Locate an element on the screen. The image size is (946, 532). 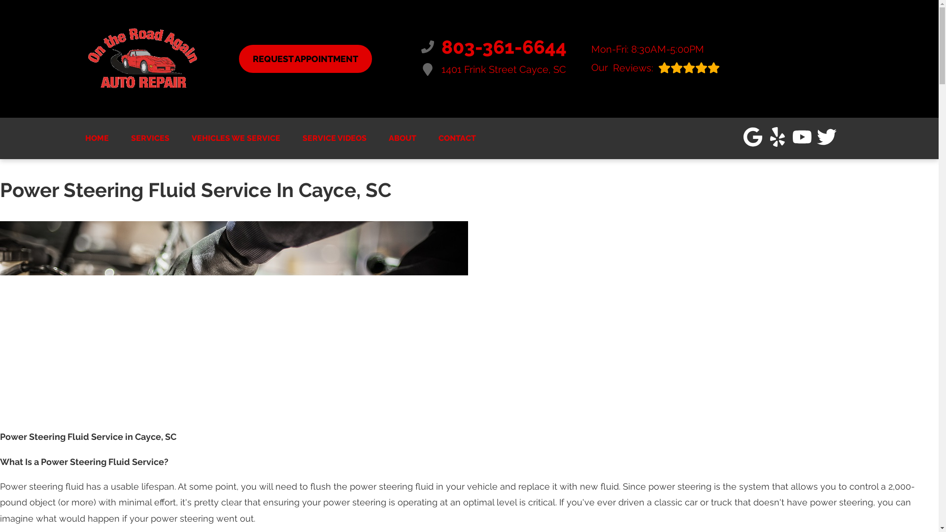
On The Road Again Auto Repair is located at coordinates (493, 47).